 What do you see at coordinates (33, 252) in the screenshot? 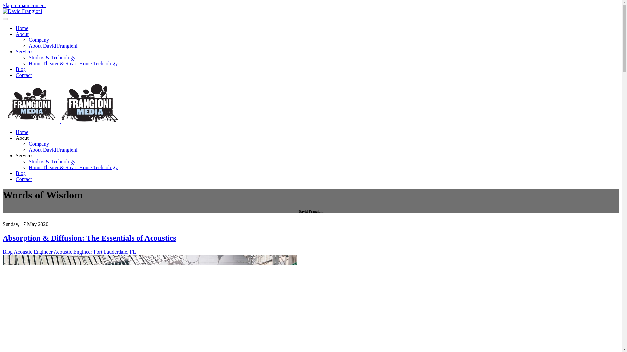
I see `Acoustic Engineer` at bounding box center [33, 252].